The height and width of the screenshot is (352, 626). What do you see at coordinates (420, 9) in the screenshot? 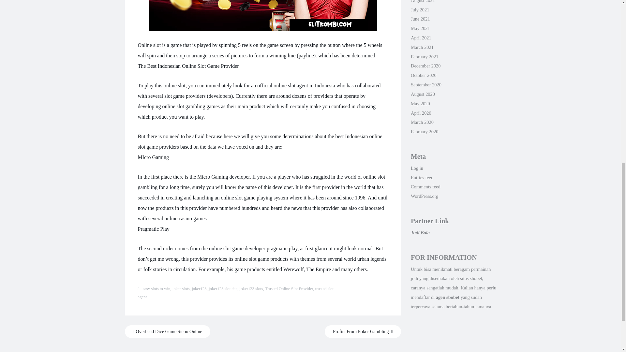
I see `July 2021` at bounding box center [420, 9].